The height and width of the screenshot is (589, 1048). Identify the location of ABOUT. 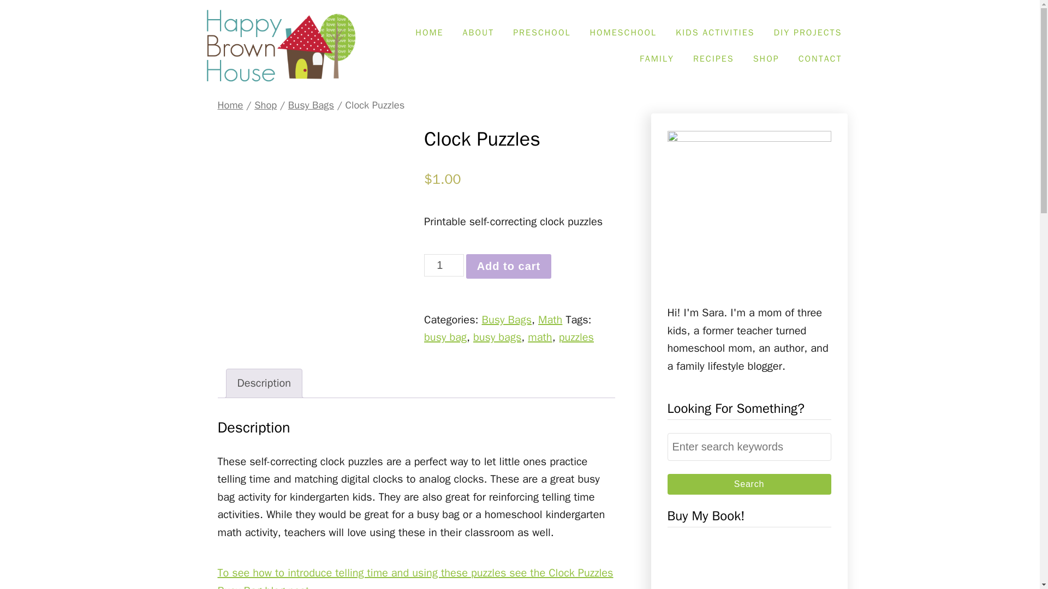
(478, 33).